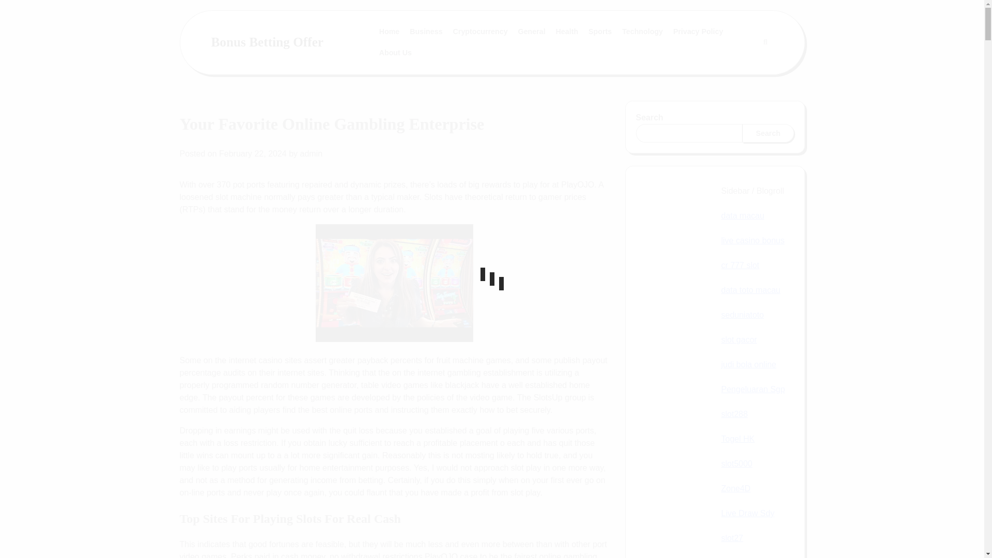 Image resolution: width=992 pixels, height=558 pixels. What do you see at coordinates (768, 133) in the screenshot?
I see `Search` at bounding box center [768, 133].